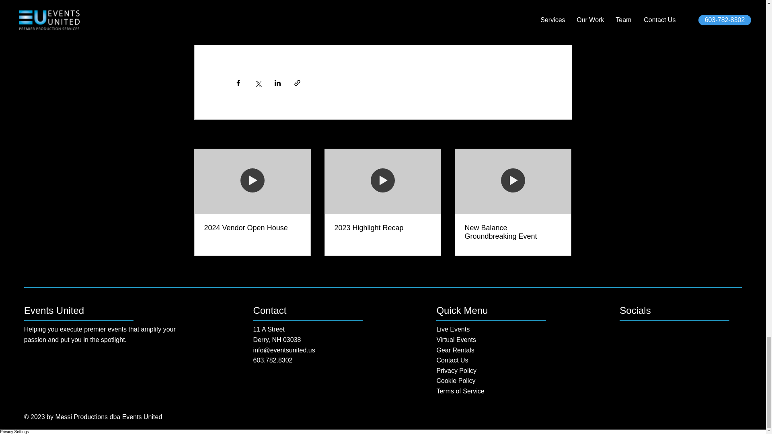  What do you see at coordinates (513, 232) in the screenshot?
I see `New Balance Groundbreaking Event` at bounding box center [513, 232].